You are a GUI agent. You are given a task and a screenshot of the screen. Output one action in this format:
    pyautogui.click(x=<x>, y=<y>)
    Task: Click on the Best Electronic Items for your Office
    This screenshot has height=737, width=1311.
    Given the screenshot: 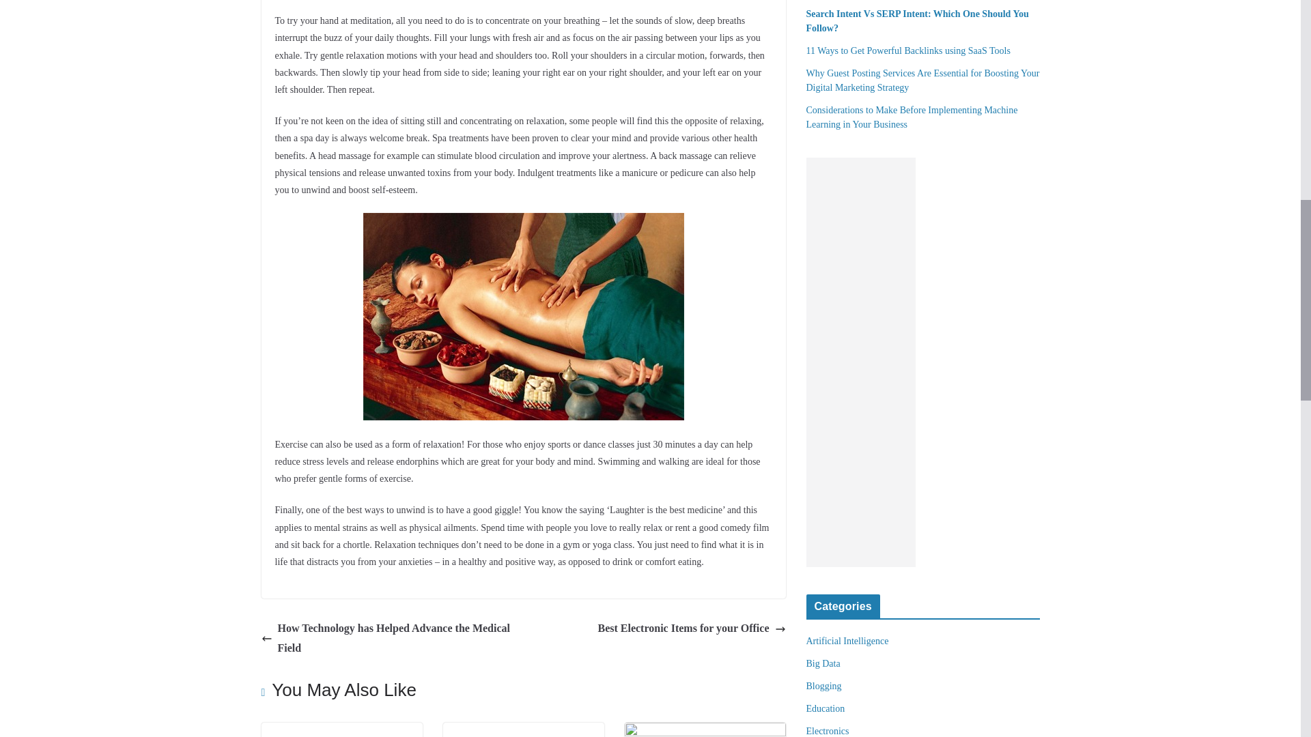 What is the action you would take?
    pyautogui.click(x=691, y=629)
    